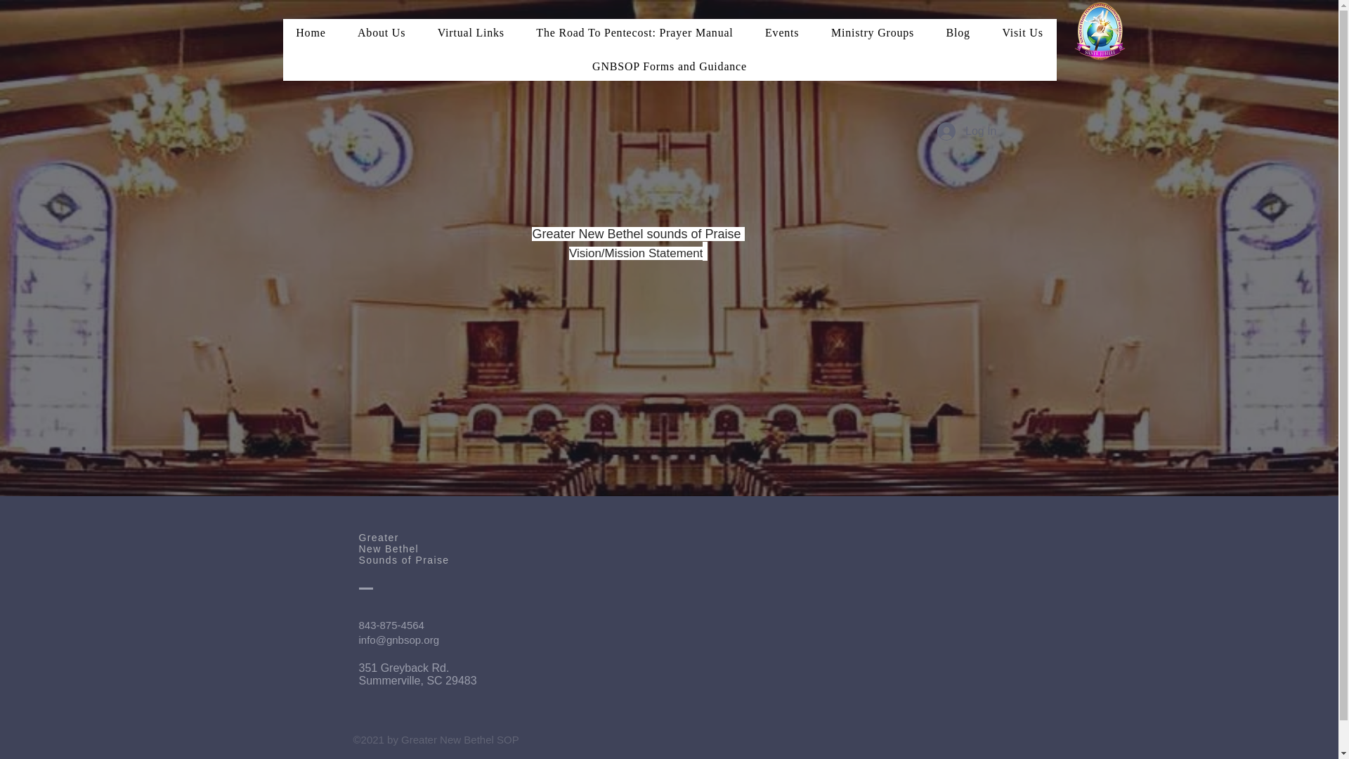 This screenshot has height=759, width=1349. I want to click on About Us, so click(381, 32).